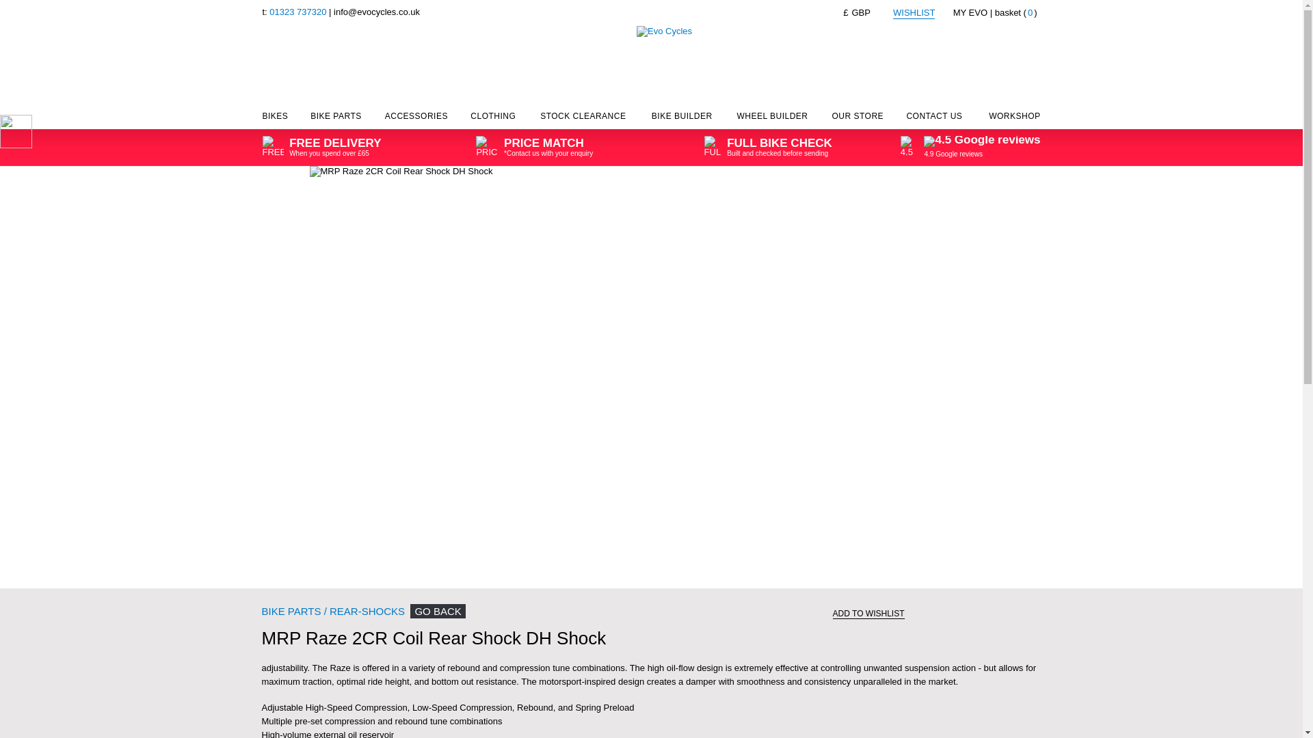 Image resolution: width=1313 pixels, height=738 pixels. I want to click on Evo Cycles, so click(664, 31).